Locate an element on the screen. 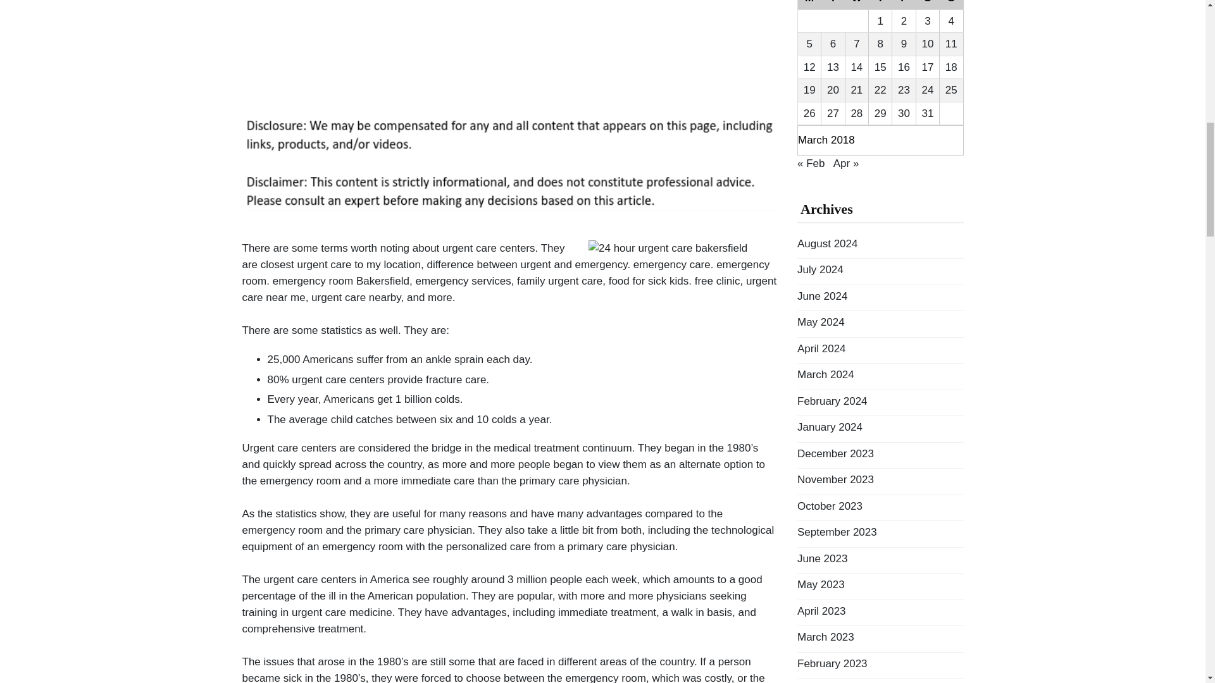  June 2024 is located at coordinates (821, 296).